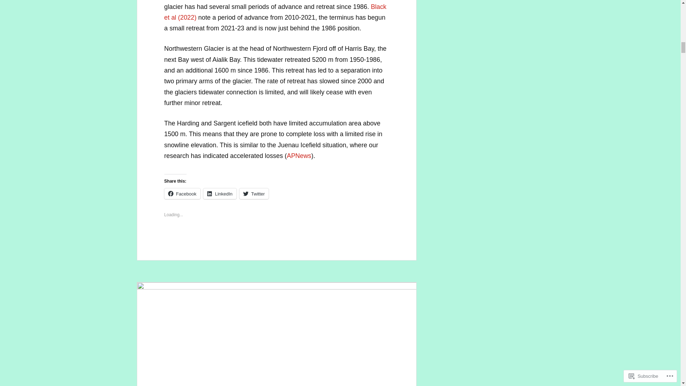 The height and width of the screenshot is (386, 686). What do you see at coordinates (254, 194) in the screenshot?
I see `Click to share on Twitter` at bounding box center [254, 194].